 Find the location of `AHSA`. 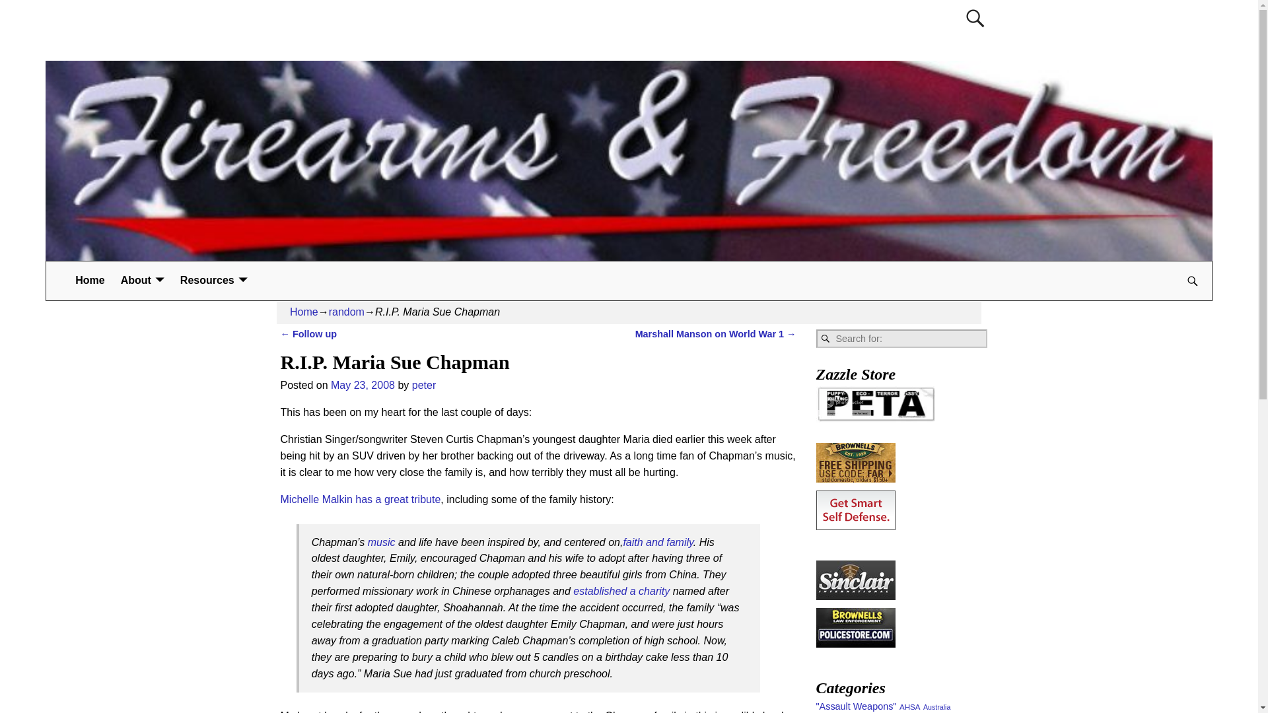

AHSA is located at coordinates (909, 706).